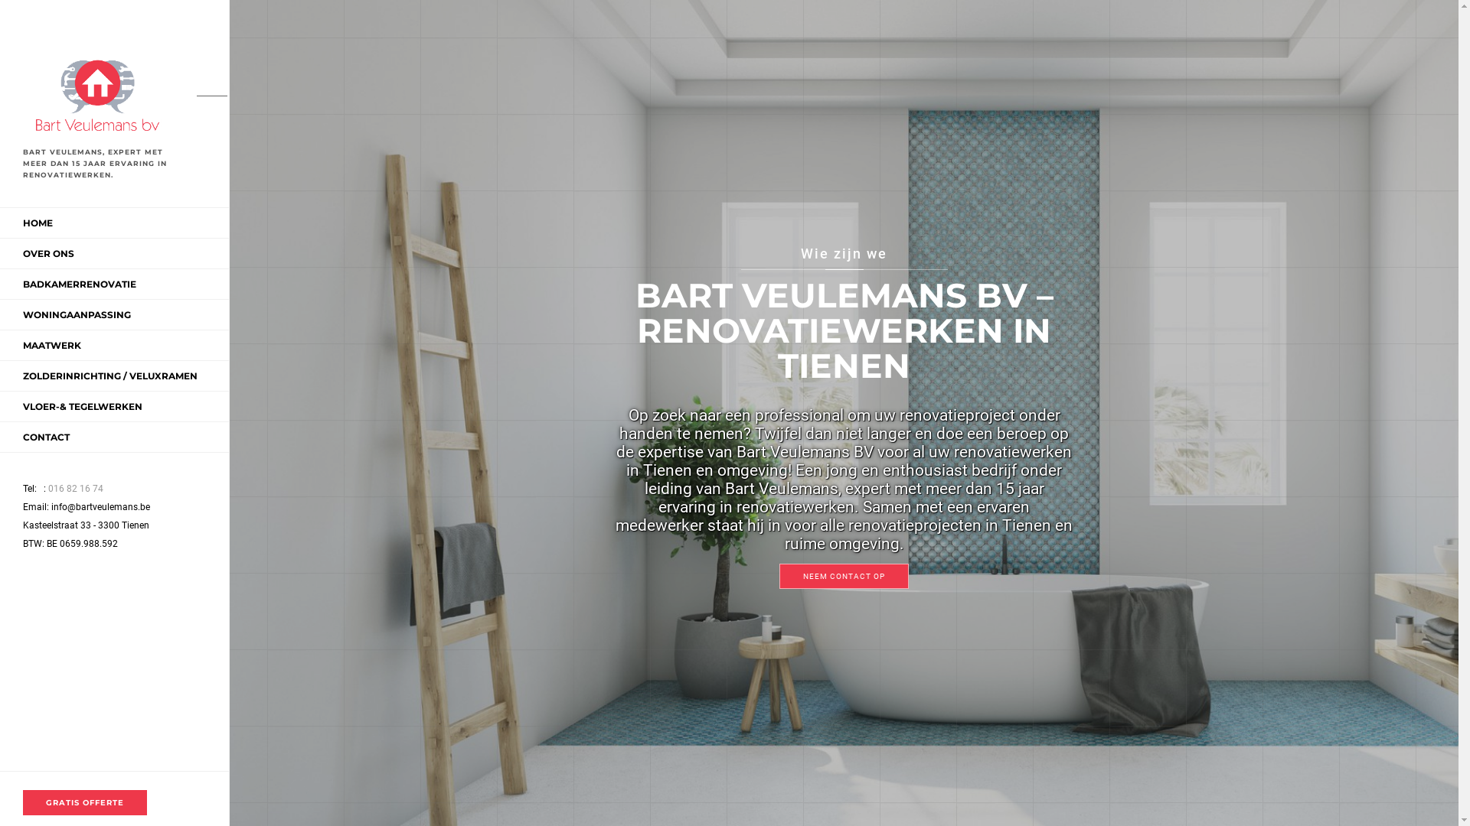 The image size is (1470, 826). Describe the element at coordinates (844, 575) in the screenshot. I see `NEEM CONTACT OP` at that location.